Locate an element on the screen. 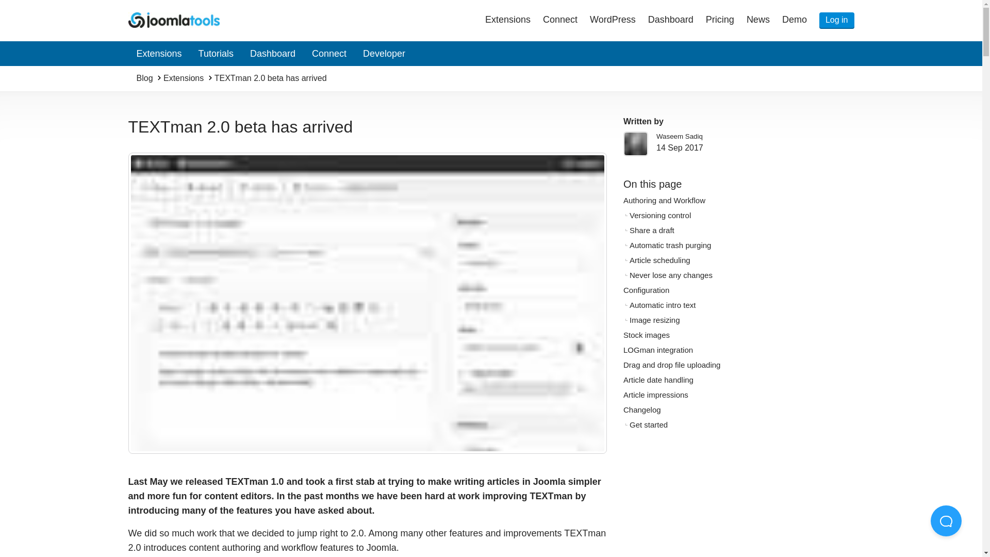 This screenshot has height=557, width=990. Versioning control is located at coordinates (659, 217).